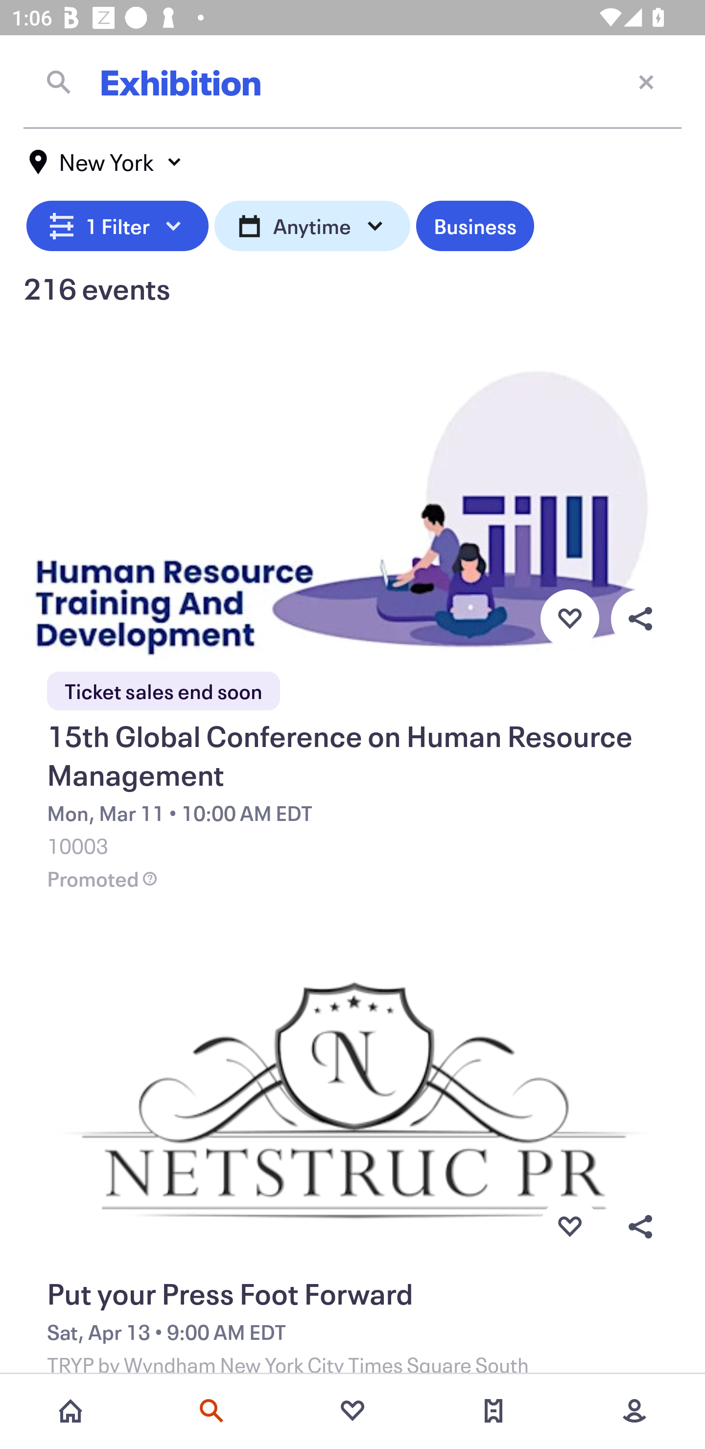  What do you see at coordinates (70, 1411) in the screenshot?
I see `Home` at bounding box center [70, 1411].